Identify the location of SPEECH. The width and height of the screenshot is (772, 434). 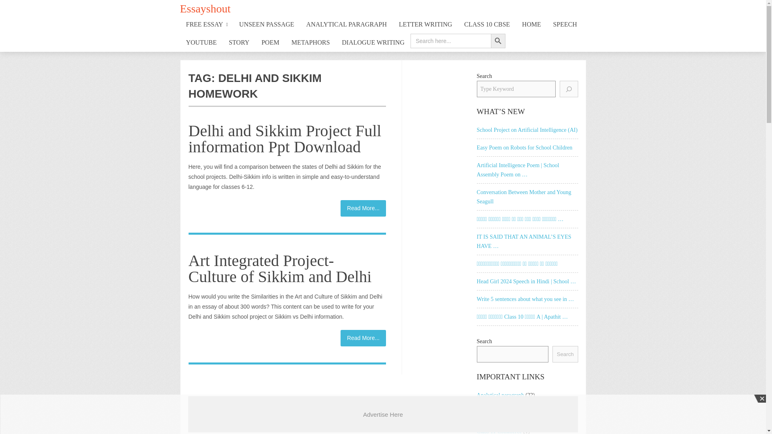
(565, 25).